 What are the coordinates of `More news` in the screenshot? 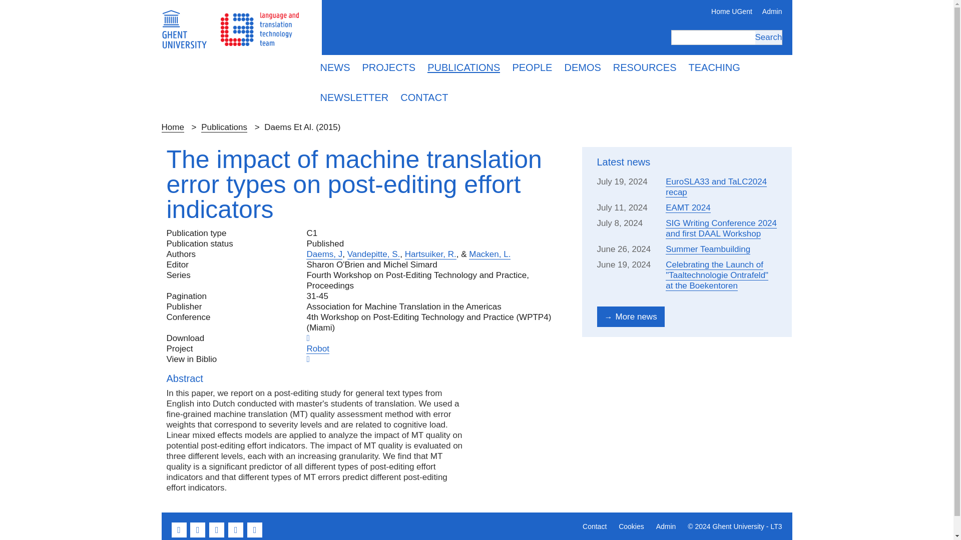 It's located at (630, 317).